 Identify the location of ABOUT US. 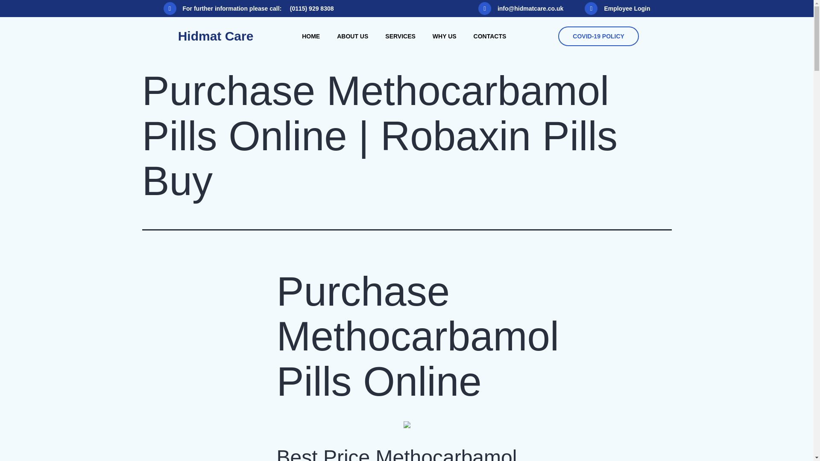
(352, 36).